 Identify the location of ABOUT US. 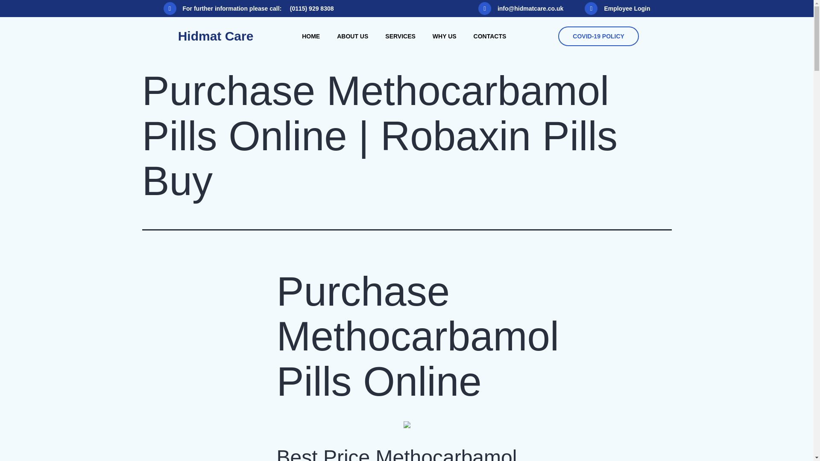
(352, 36).